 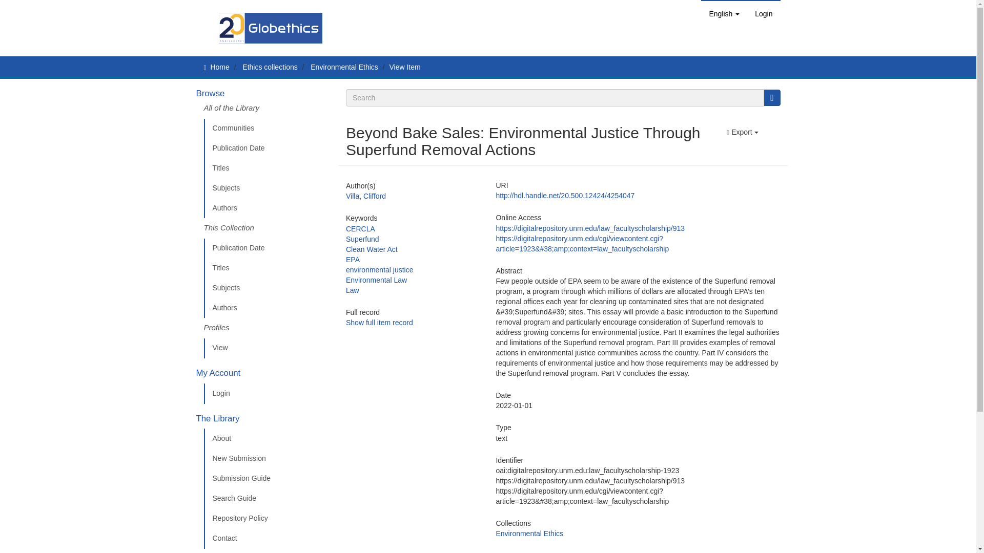 What do you see at coordinates (267, 129) in the screenshot?
I see `Communities` at bounding box center [267, 129].